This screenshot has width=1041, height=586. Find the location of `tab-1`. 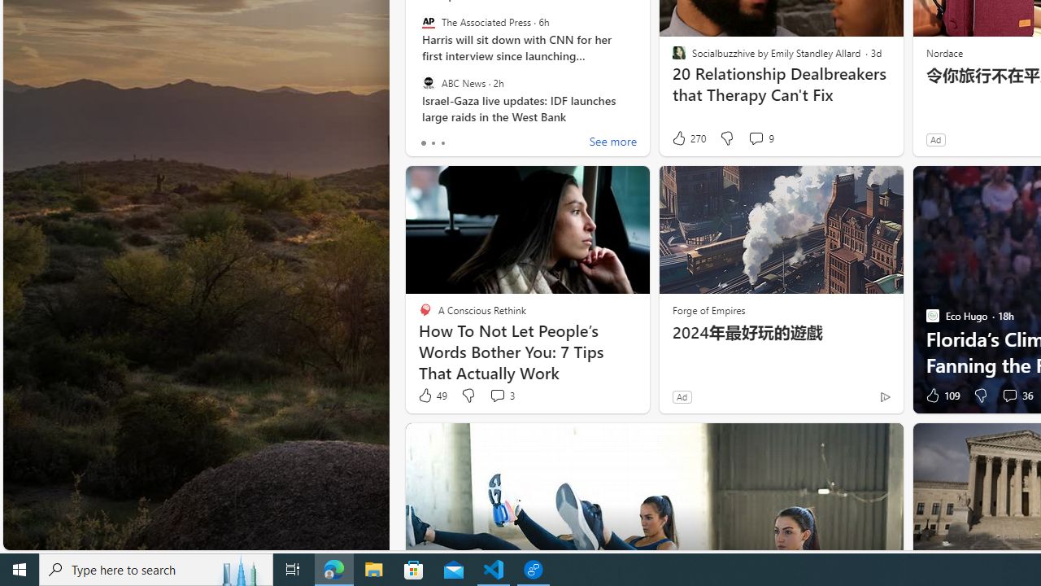

tab-1 is located at coordinates (433, 143).